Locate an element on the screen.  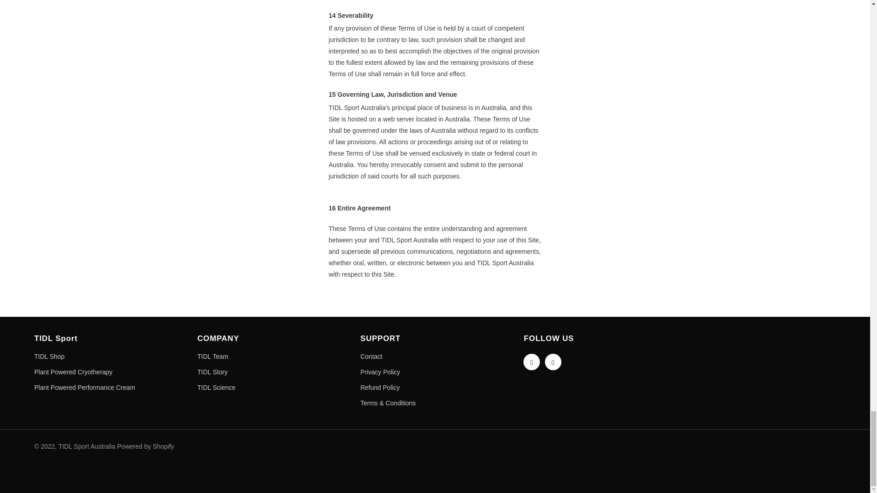
Plant Powered Performance Cream is located at coordinates (84, 387).